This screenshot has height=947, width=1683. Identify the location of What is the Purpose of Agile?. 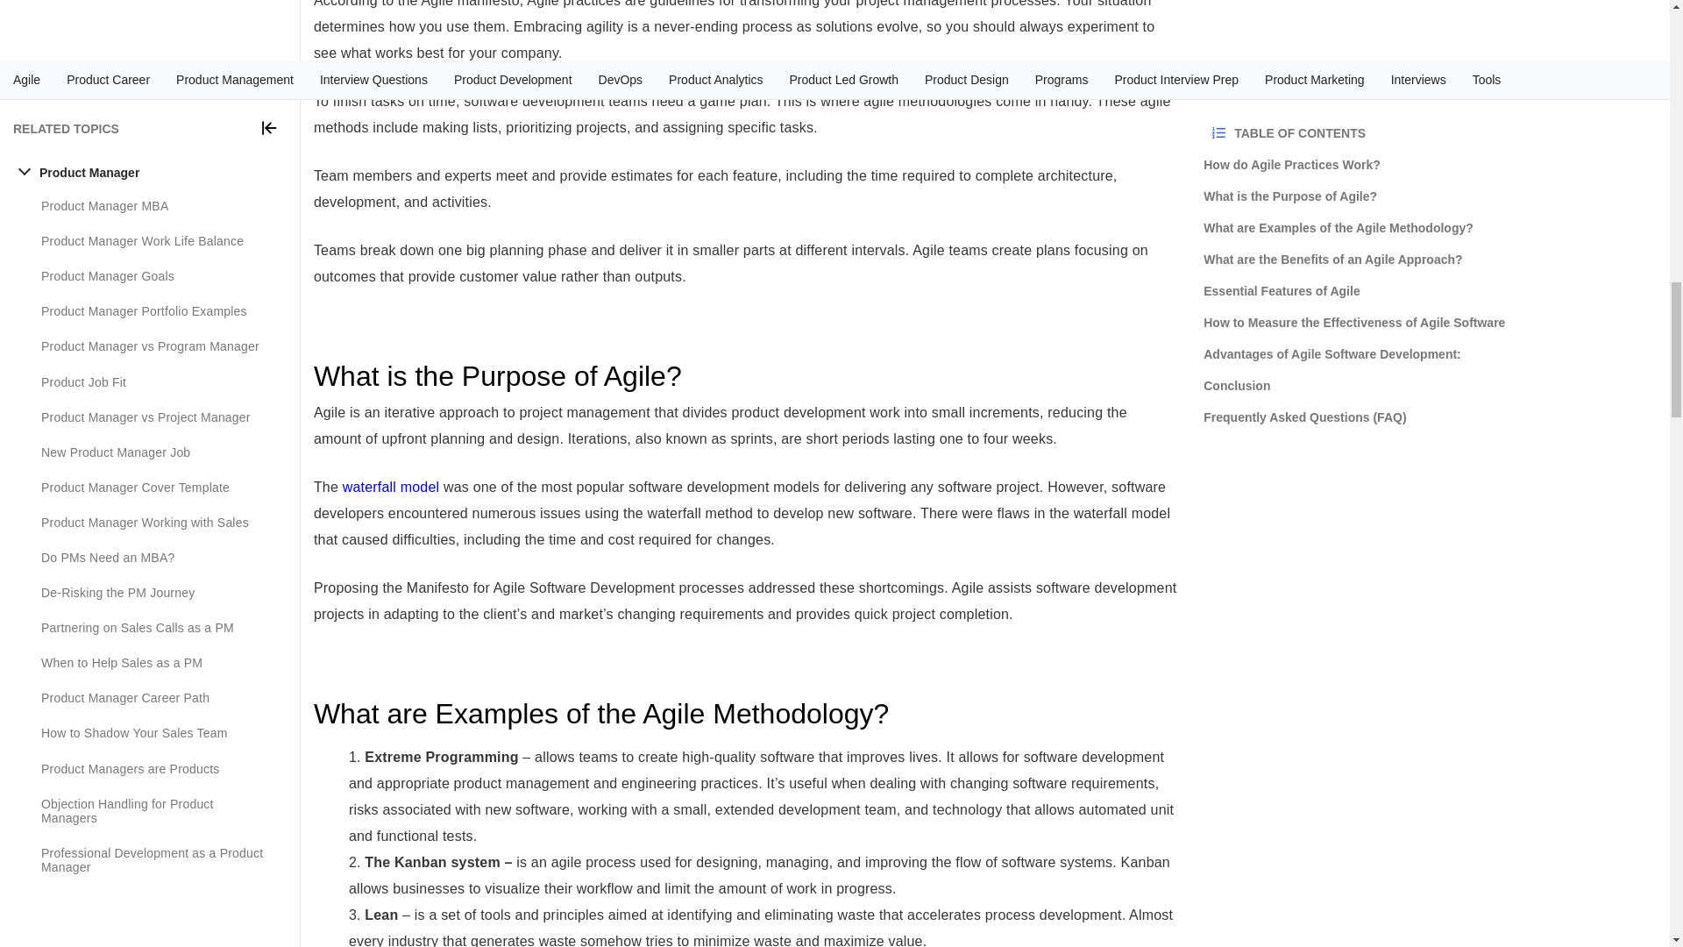
(745, 375).